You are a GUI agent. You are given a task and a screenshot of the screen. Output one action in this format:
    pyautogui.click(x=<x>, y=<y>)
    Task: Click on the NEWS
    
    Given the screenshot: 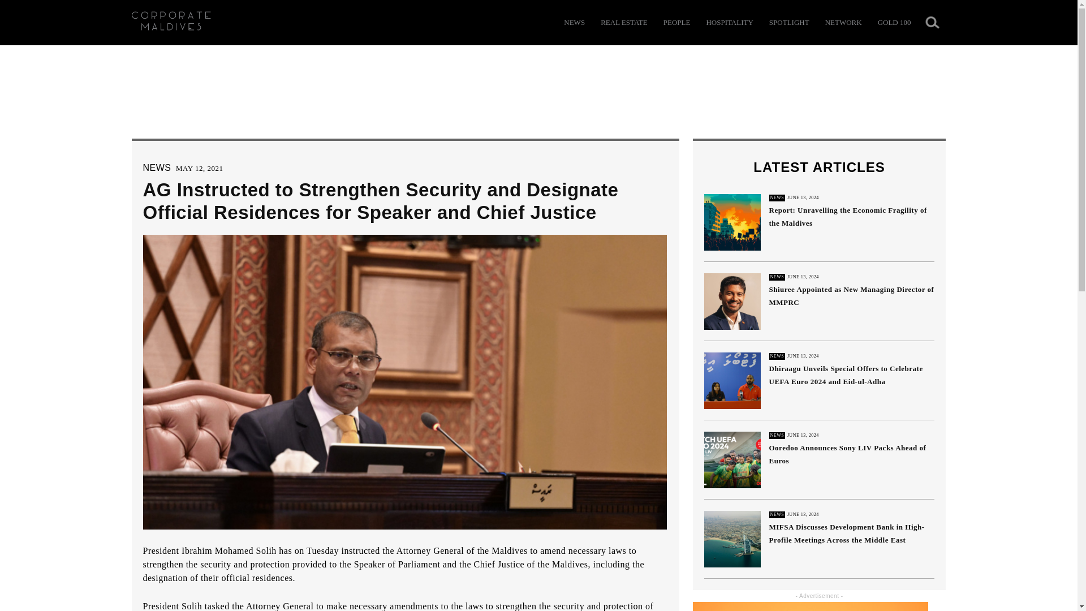 What is the action you would take?
    pyautogui.click(x=574, y=23)
    